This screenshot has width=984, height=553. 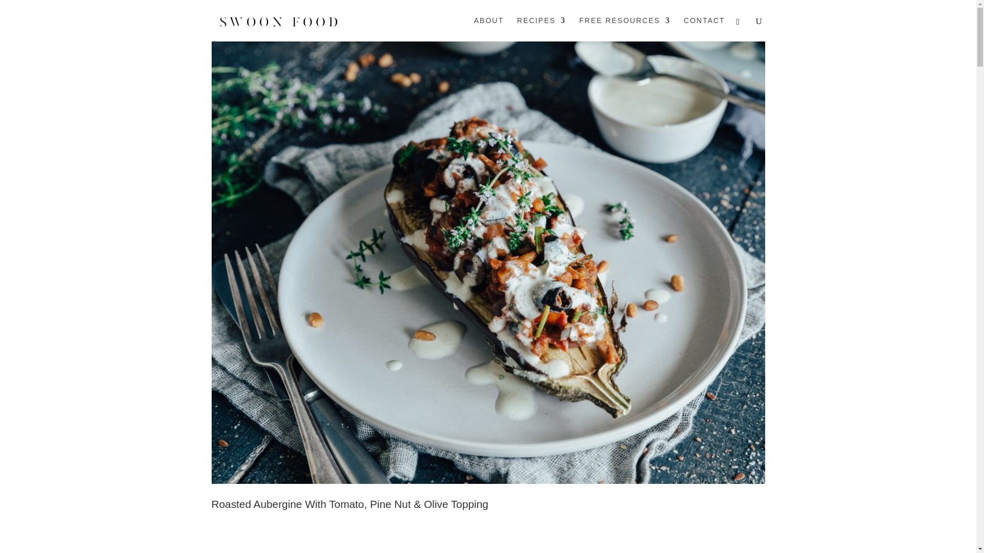 I want to click on CONTACT, so click(x=704, y=29).